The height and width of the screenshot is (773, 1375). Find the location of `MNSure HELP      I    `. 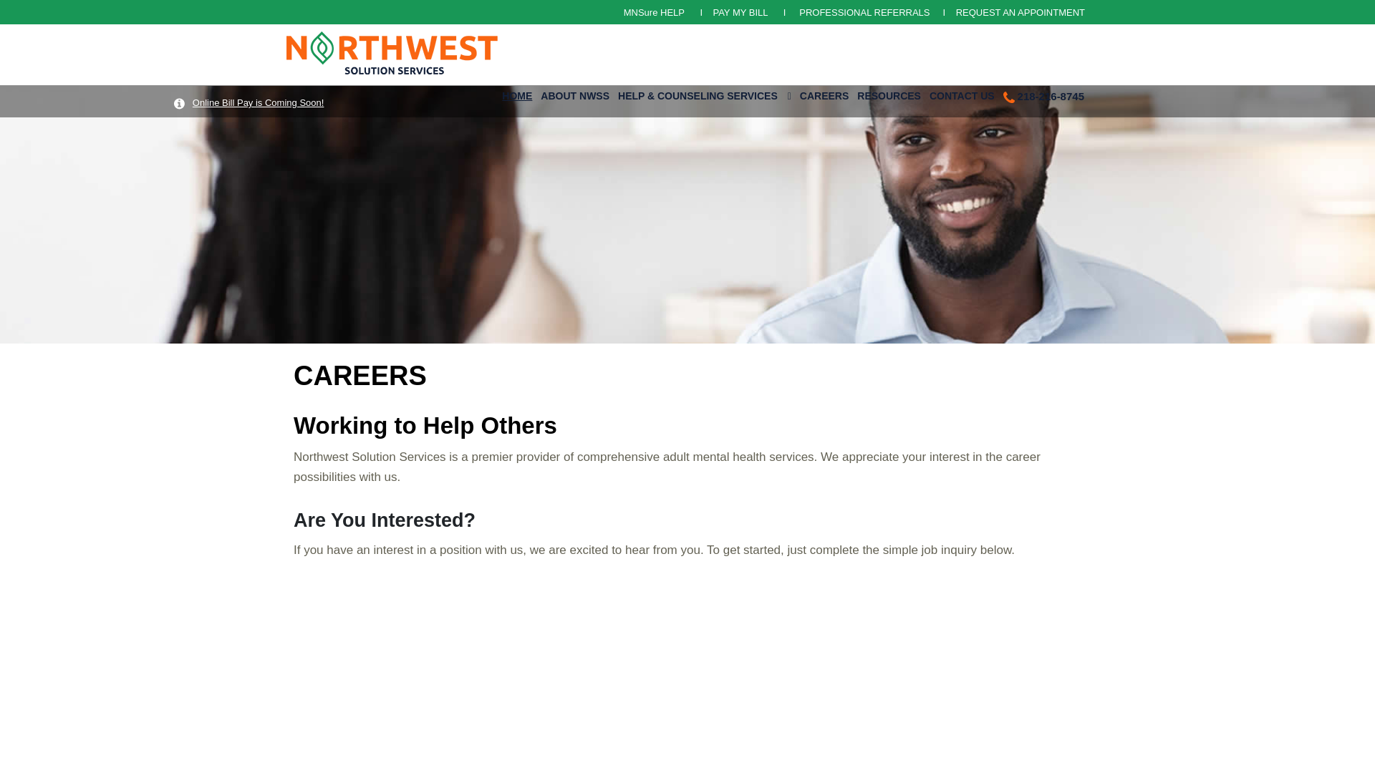

MNSure HELP      I     is located at coordinates (669, 11).